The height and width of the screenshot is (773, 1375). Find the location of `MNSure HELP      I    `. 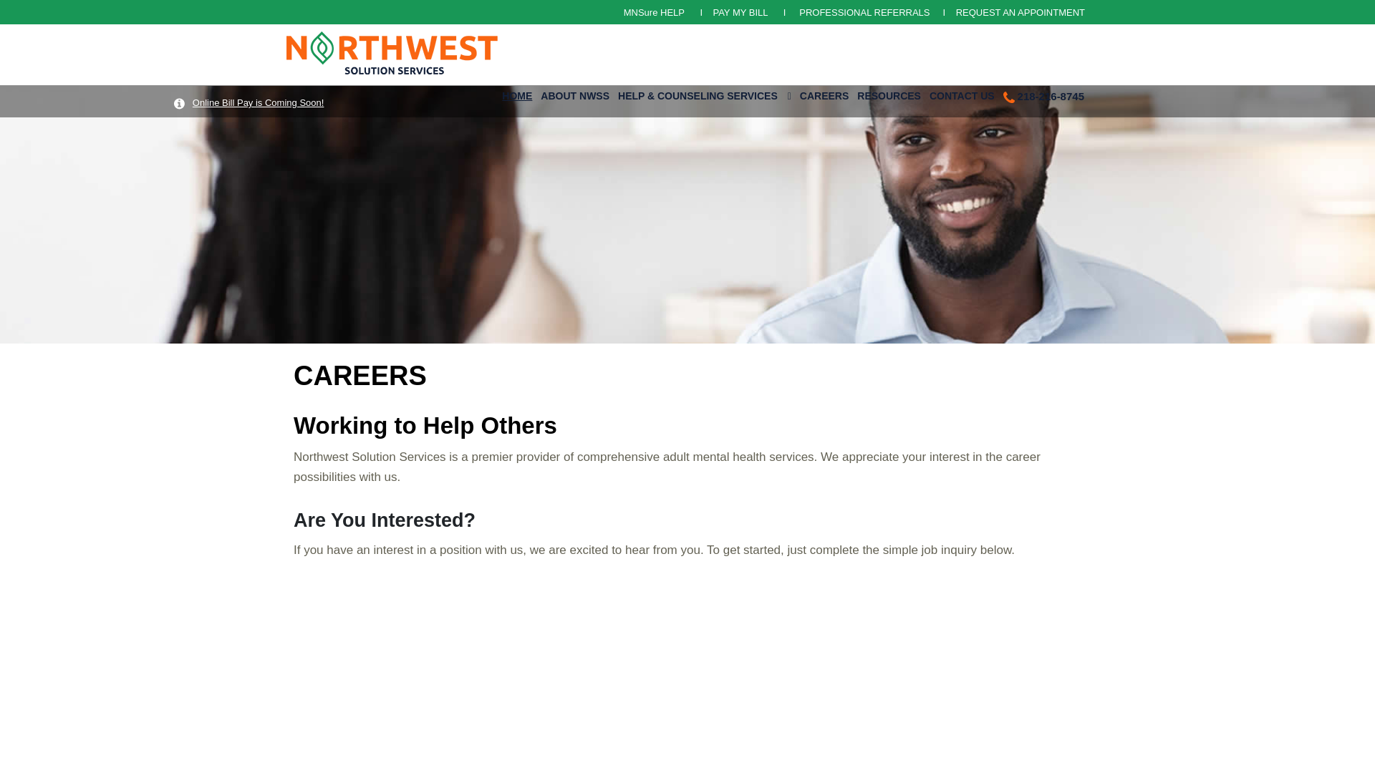

MNSure HELP      I     is located at coordinates (669, 11).